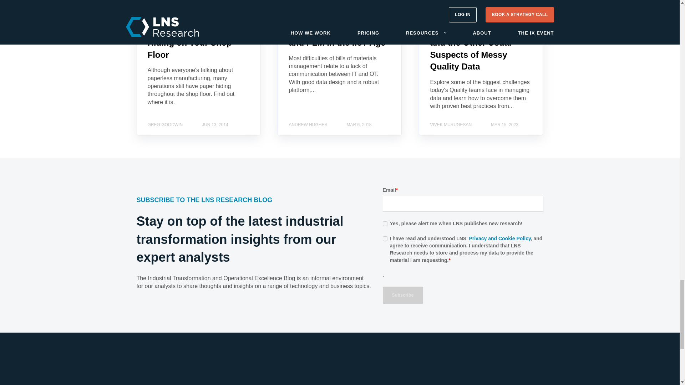 Image resolution: width=685 pixels, height=385 pixels. Describe the element at coordinates (385, 239) in the screenshot. I see `true` at that location.